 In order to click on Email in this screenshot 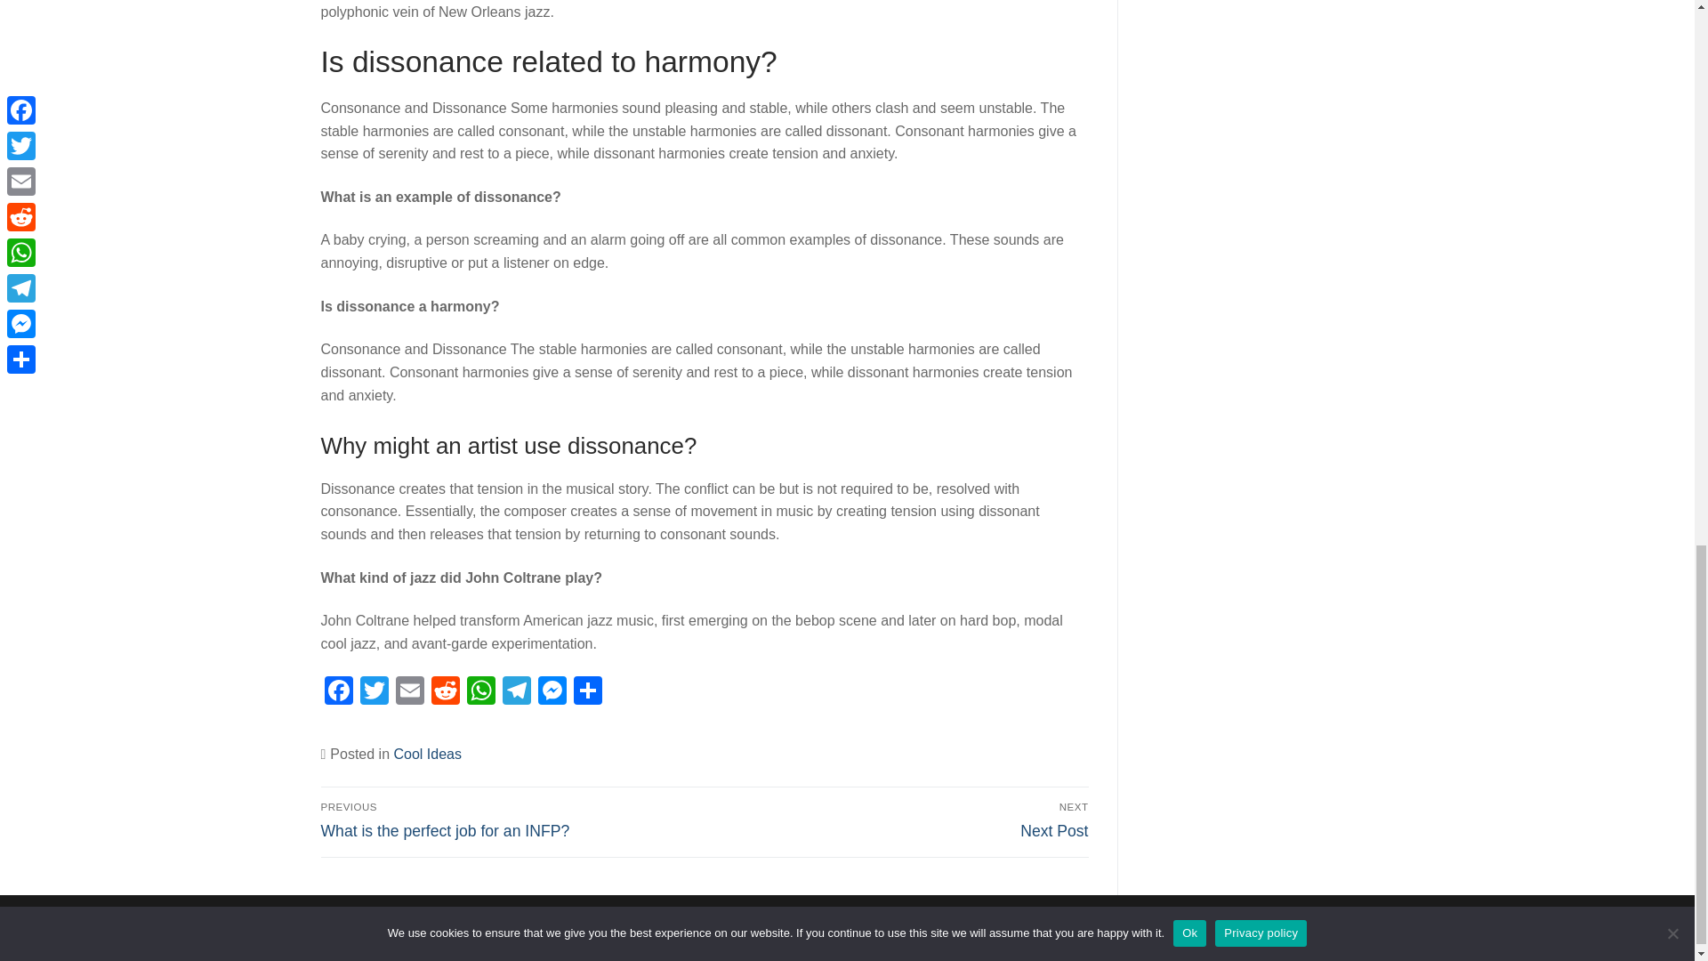, I will do `click(409, 692)`.